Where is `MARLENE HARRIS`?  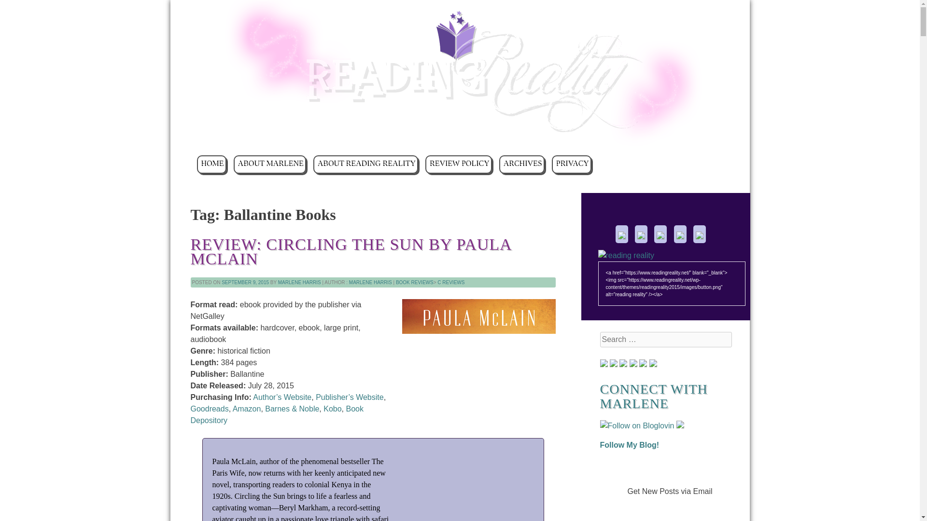
MARLENE HARRIS is located at coordinates (299, 282).